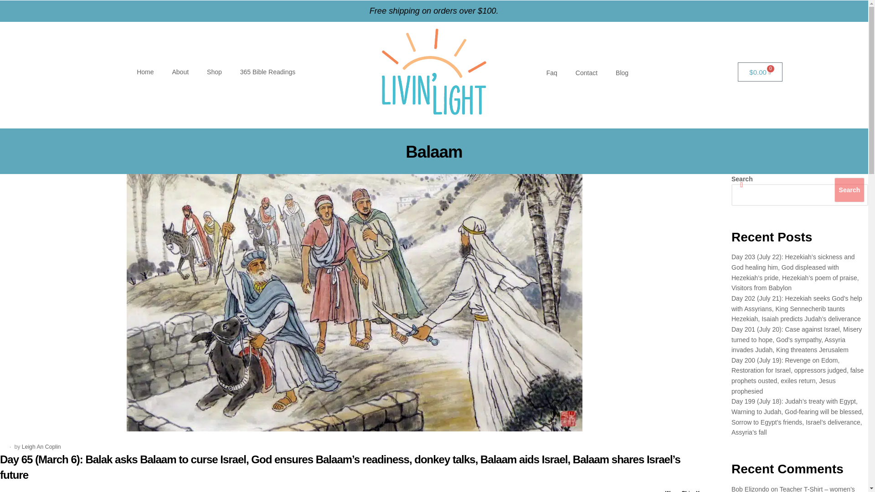 Image resolution: width=875 pixels, height=492 pixels. What do you see at coordinates (586, 73) in the screenshot?
I see `Contact` at bounding box center [586, 73].